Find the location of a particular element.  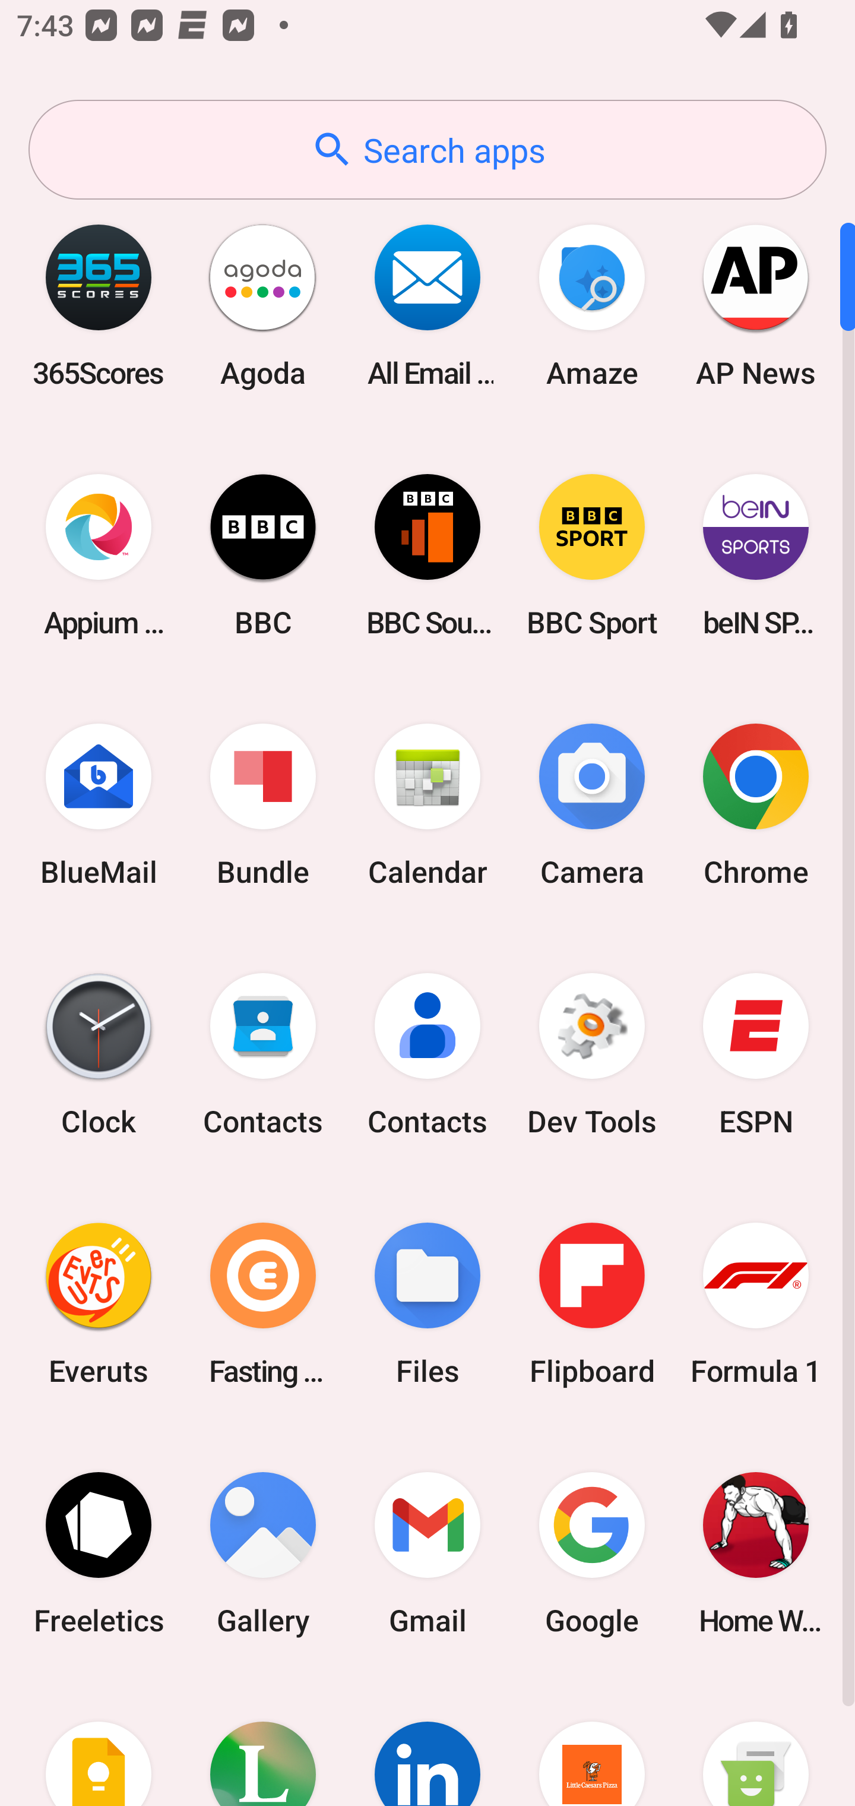

Chrome is located at coordinates (756, 806).